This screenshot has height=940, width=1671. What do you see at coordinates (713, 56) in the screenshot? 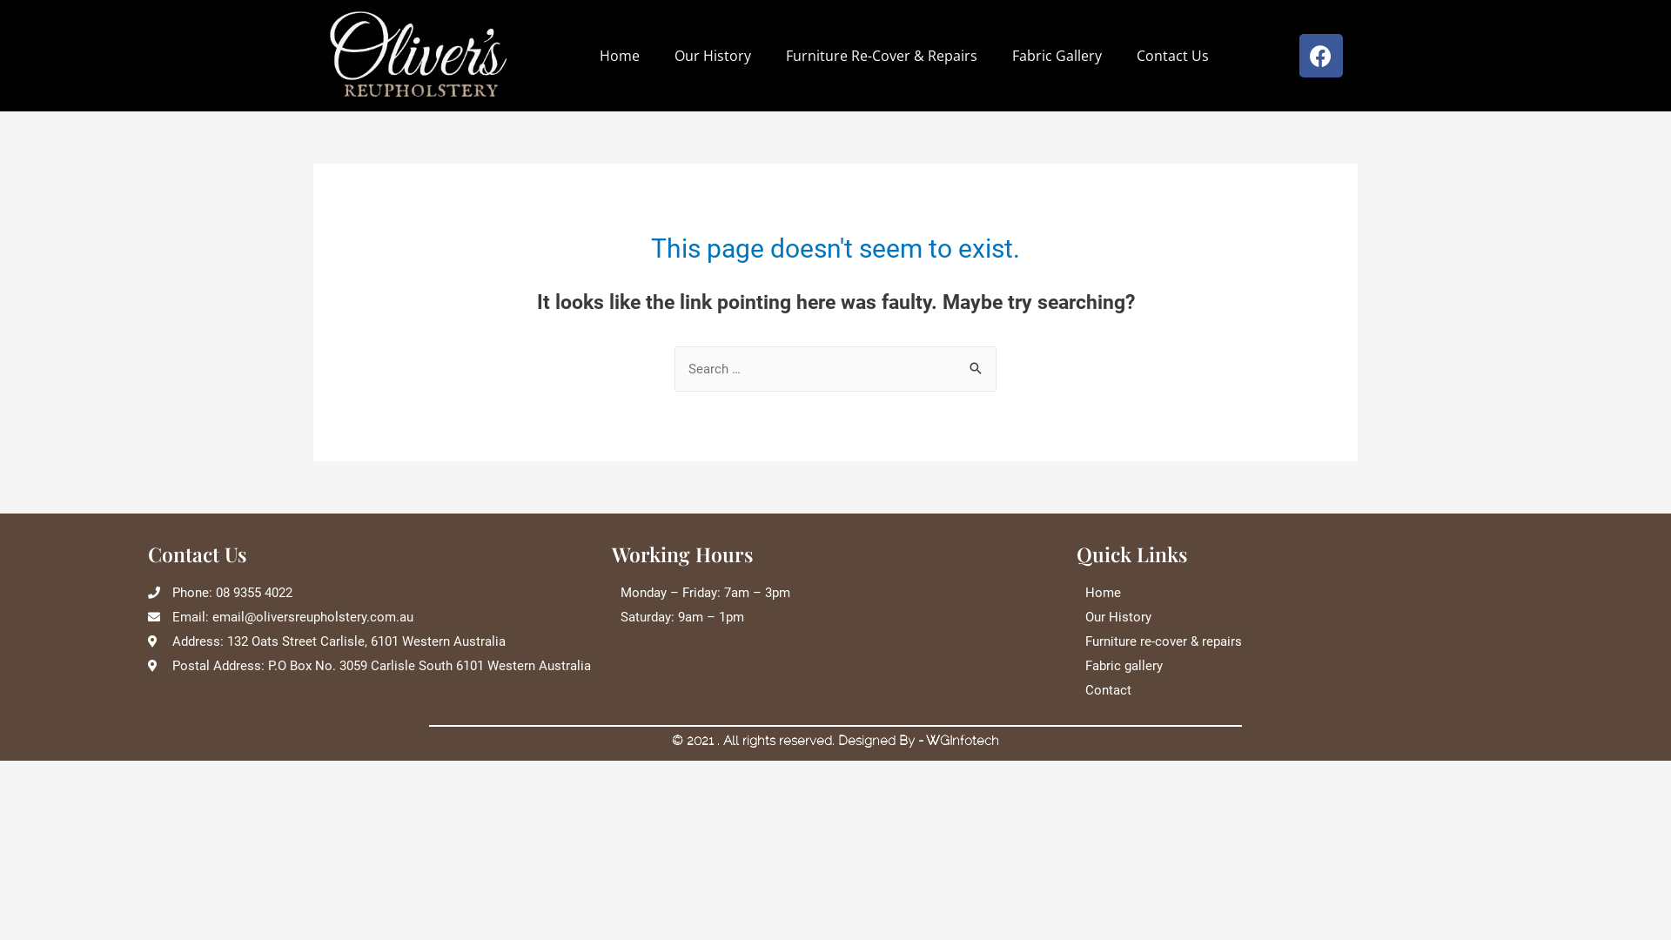
I see `Our History` at bounding box center [713, 56].